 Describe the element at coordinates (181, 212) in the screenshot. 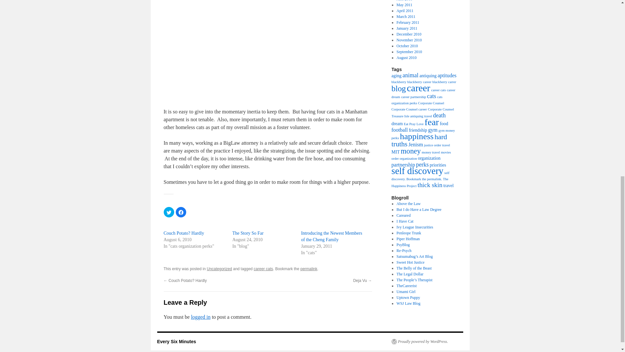

I see `Click to share on Facebook` at that location.